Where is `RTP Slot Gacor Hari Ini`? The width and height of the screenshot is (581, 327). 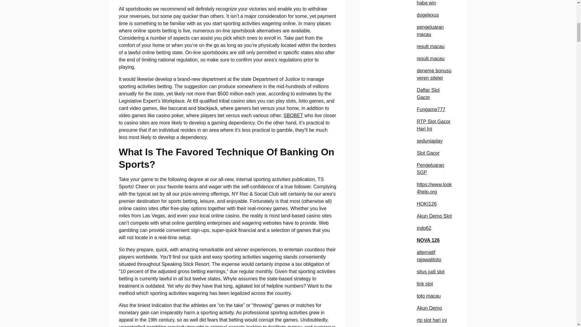
RTP Slot Gacor Hari Ini is located at coordinates (433, 125).